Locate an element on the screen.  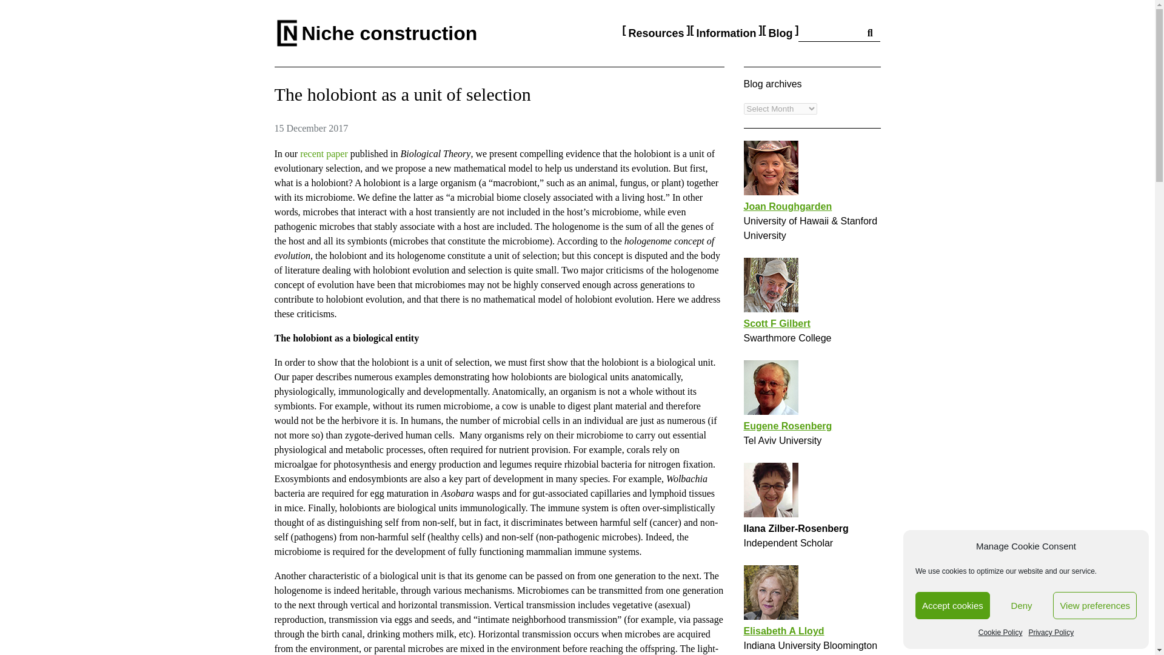
Joan Roughgarden is located at coordinates (788, 206).